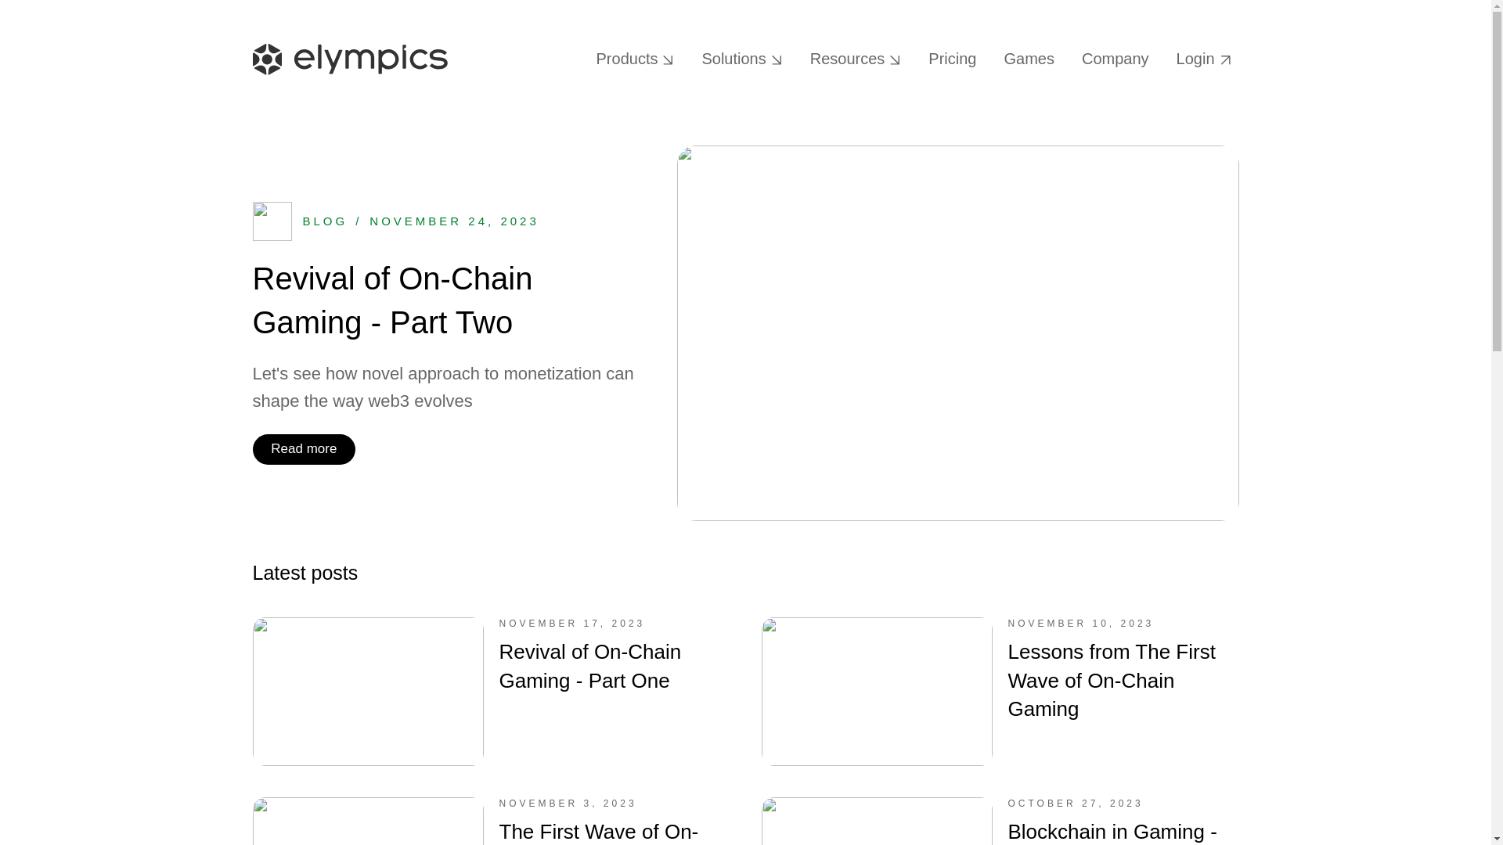  What do you see at coordinates (856, 59) in the screenshot?
I see `Resources` at bounding box center [856, 59].